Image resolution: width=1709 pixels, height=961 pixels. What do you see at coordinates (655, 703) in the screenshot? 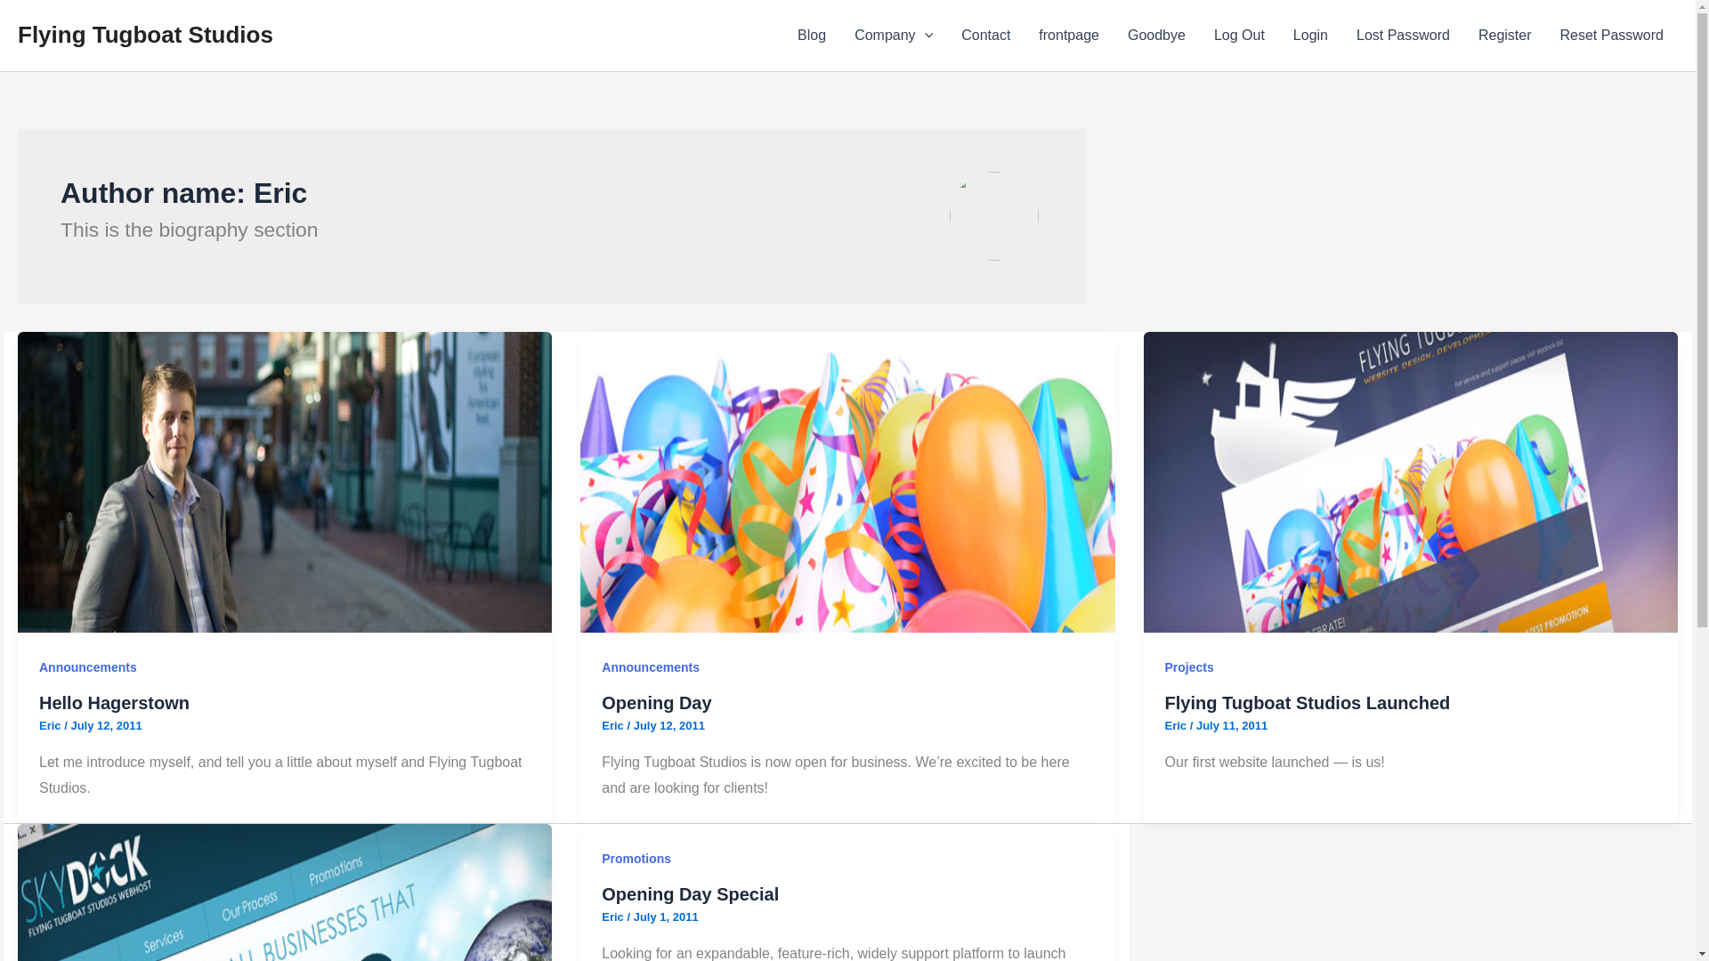
I see `Opening Day` at bounding box center [655, 703].